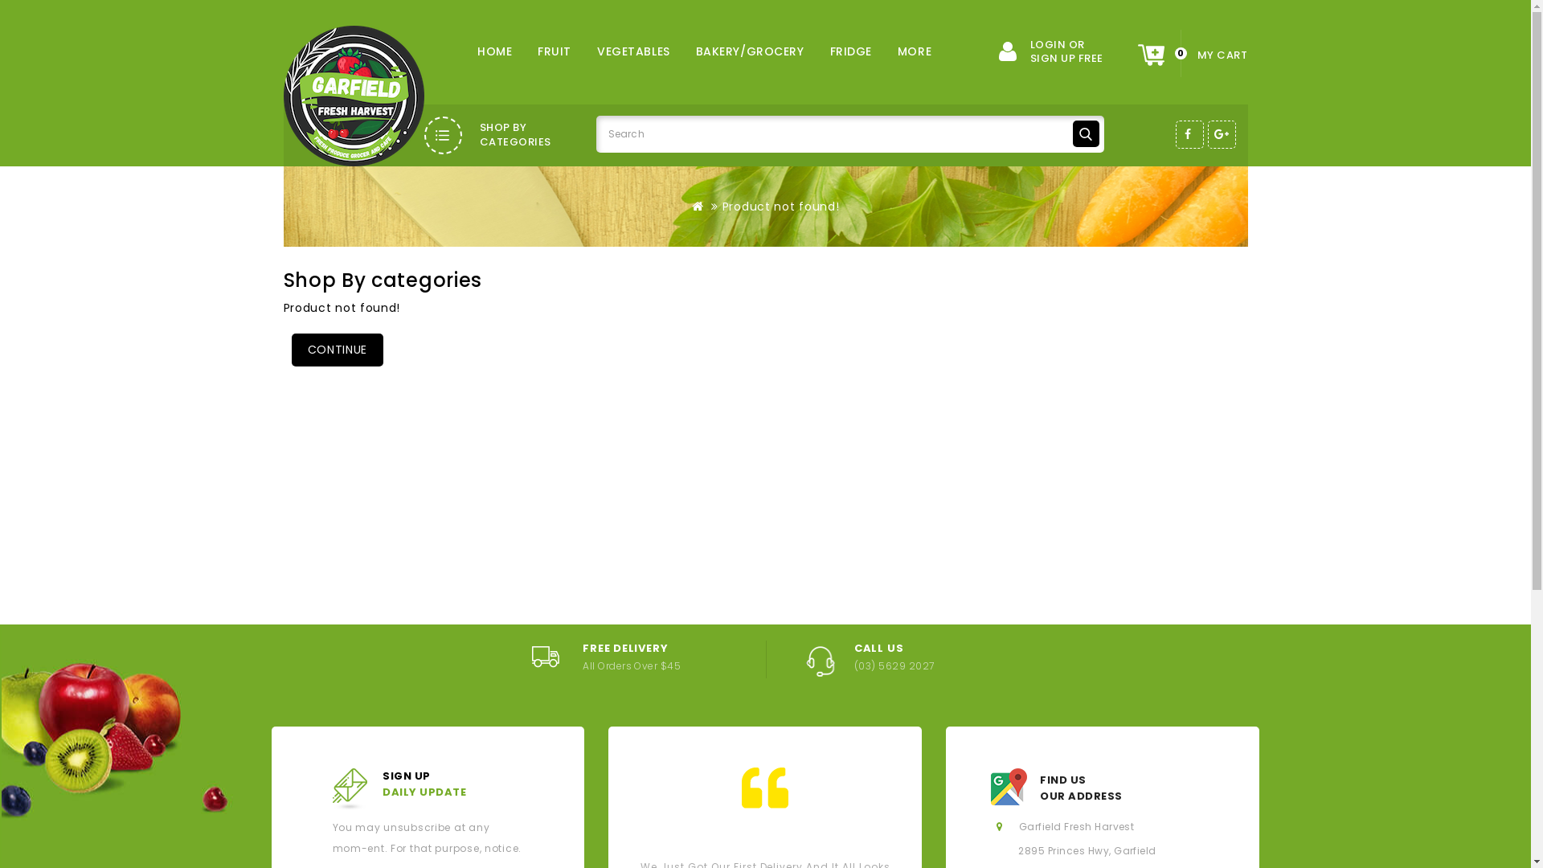 This screenshot has width=1543, height=868. Describe the element at coordinates (915, 51) in the screenshot. I see `MORE` at that location.